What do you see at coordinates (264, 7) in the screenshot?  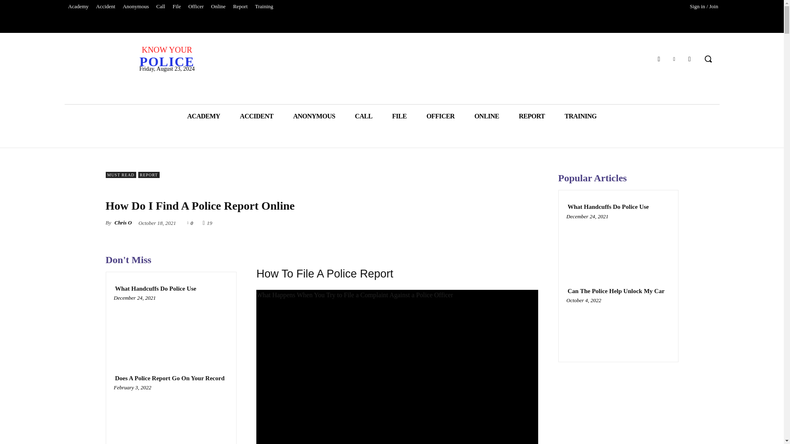 I see `Training` at bounding box center [264, 7].